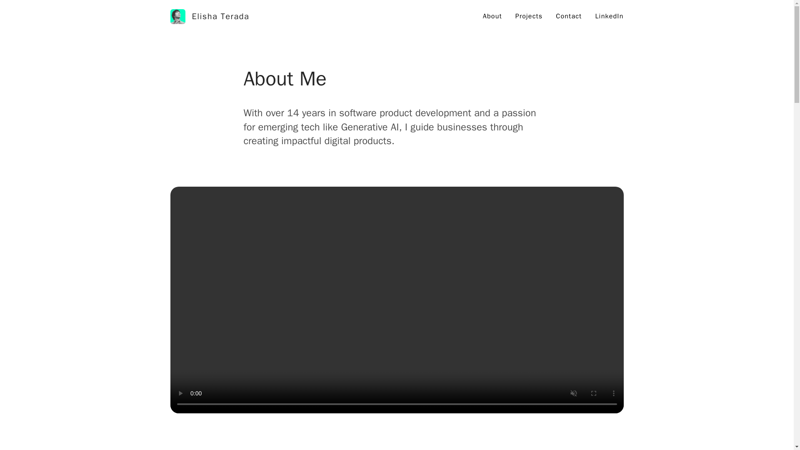  Describe the element at coordinates (568, 16) in the screenshot. I see `Contact` at that location.